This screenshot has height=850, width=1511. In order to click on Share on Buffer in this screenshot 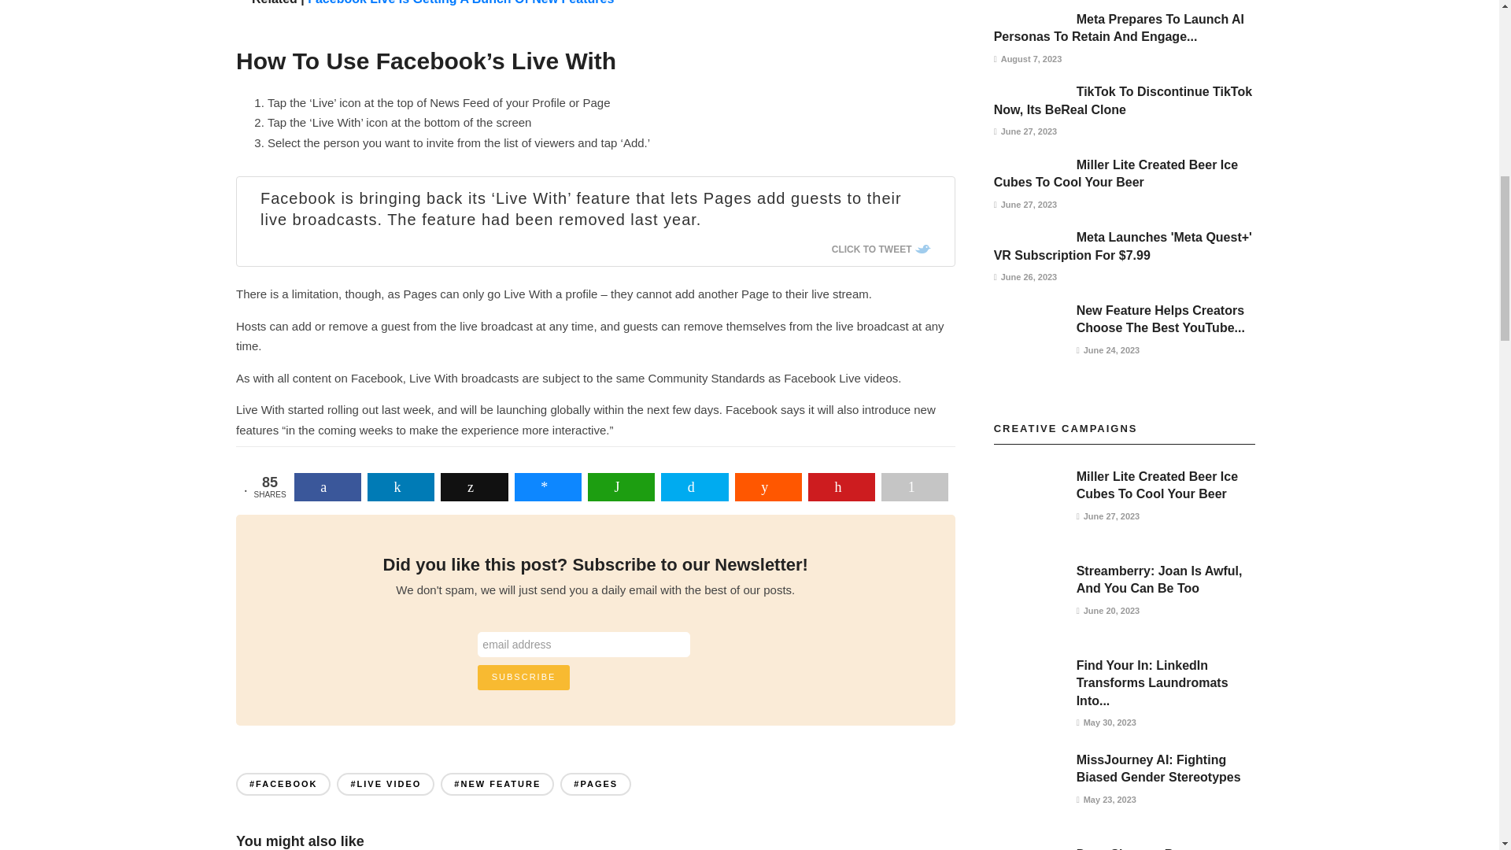, I will do `click(474, 486)`.